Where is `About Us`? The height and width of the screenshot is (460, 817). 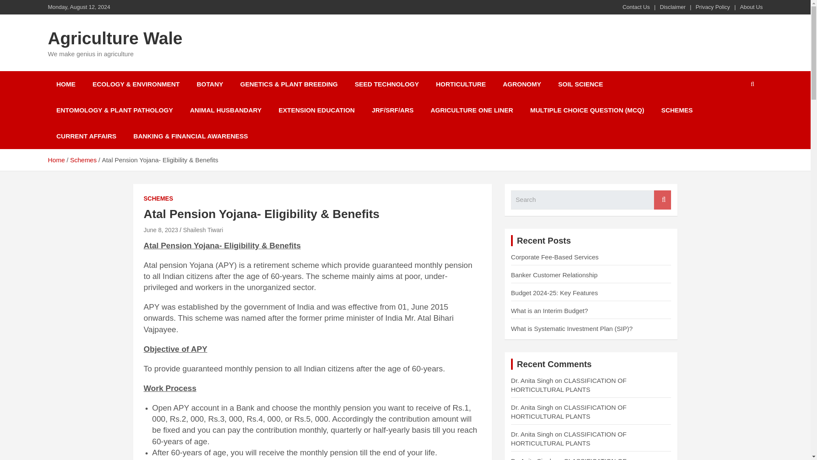
About Us is located at coordinates (751, 7).